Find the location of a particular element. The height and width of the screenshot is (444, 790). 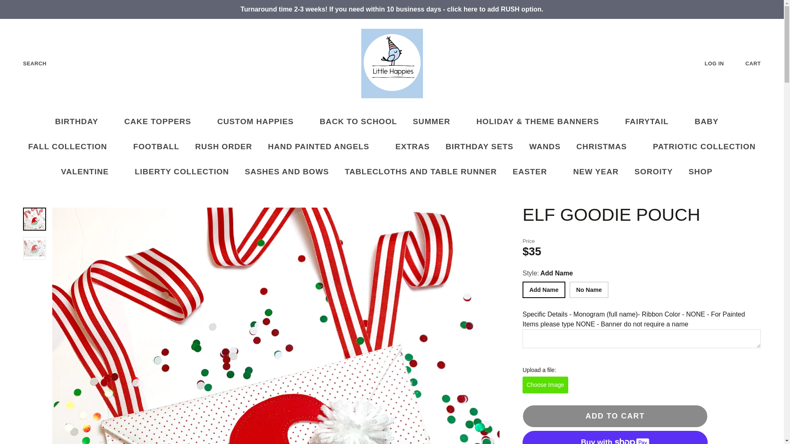

CAKE TOPPERS is located at coordinates (163, 122).